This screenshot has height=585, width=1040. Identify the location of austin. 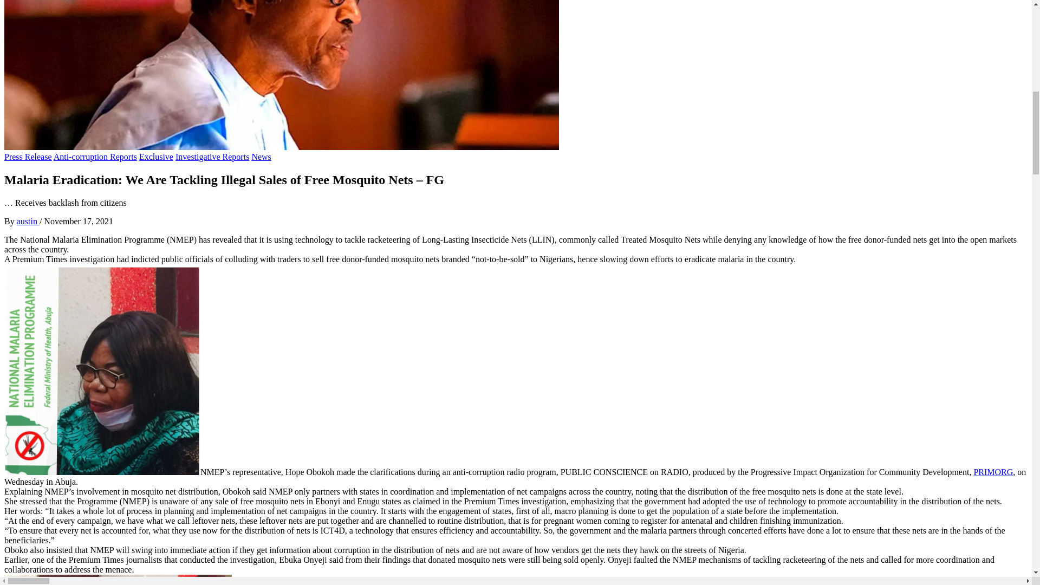
(28, 221).